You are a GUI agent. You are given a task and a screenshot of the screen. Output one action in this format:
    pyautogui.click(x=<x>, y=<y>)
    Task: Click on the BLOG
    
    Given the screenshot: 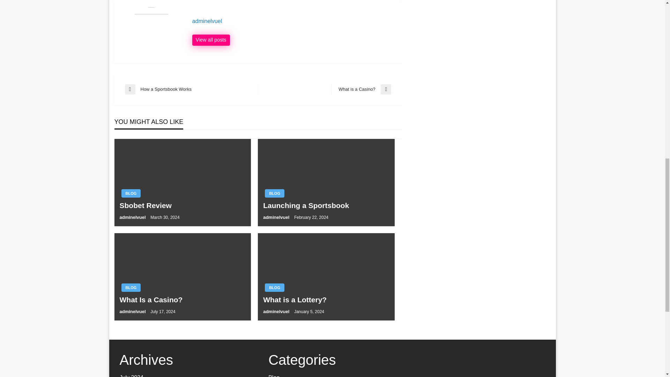 What is the action you would take?
    pyautogui.click(x=293, y=21)
    